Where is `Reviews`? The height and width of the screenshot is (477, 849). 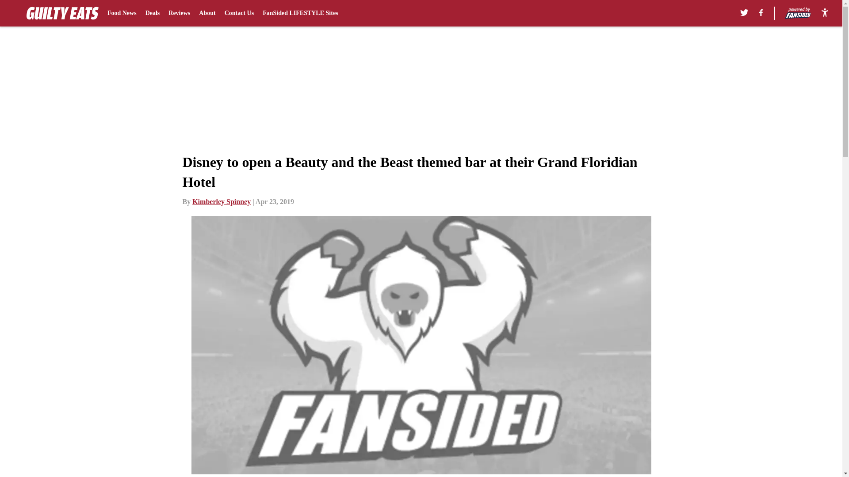 Reviews is located at coordinates (179, 13).